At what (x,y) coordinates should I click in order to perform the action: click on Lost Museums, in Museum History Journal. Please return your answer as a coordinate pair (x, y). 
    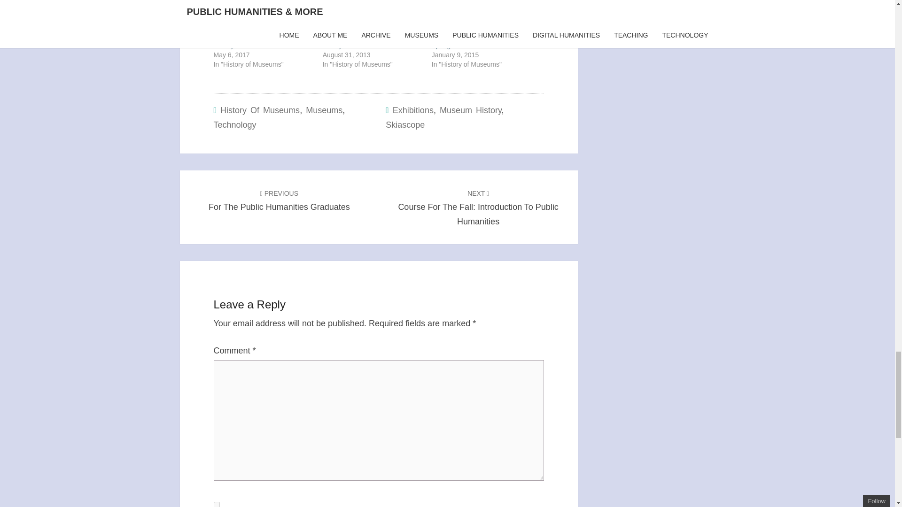
    Looking at the image, I should click on (262, 40).